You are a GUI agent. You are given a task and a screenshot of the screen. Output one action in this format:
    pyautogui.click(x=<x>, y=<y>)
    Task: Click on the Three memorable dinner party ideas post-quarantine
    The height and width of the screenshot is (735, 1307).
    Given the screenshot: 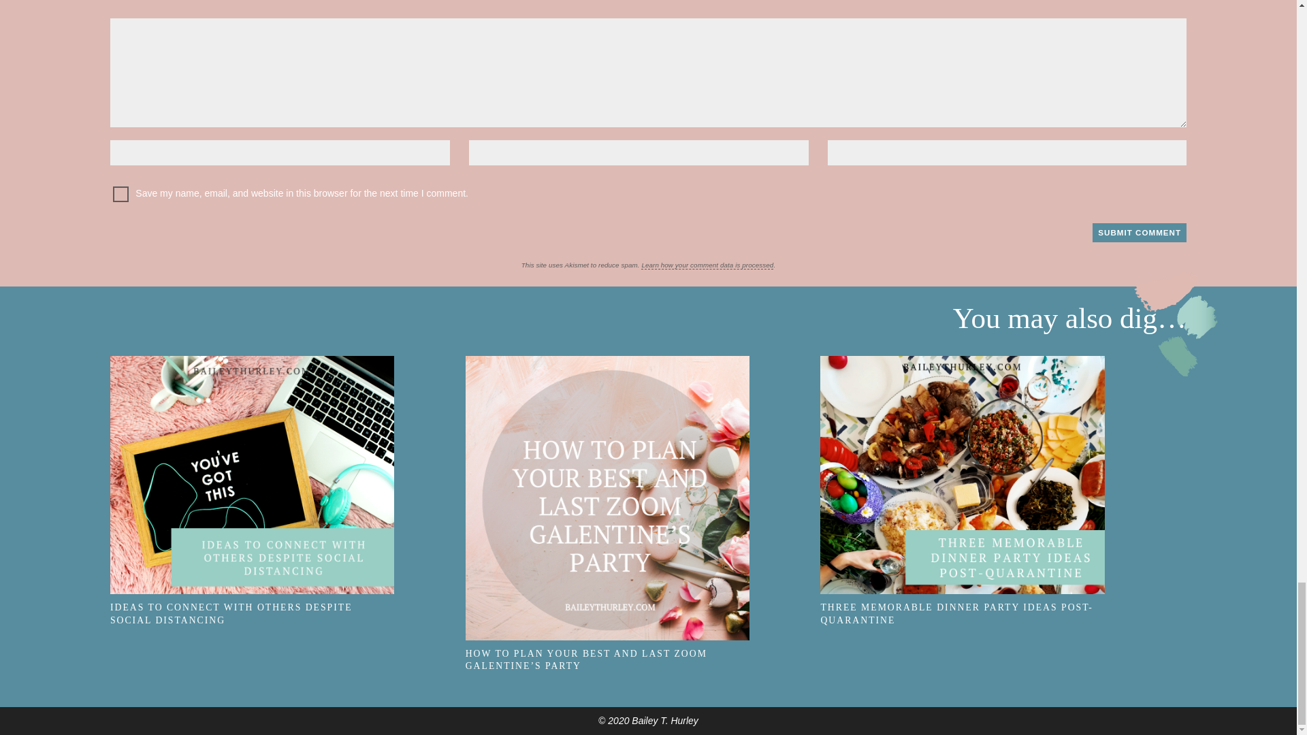 What is the action you would take?
    pyautogui.click(x=963, y=474)
    